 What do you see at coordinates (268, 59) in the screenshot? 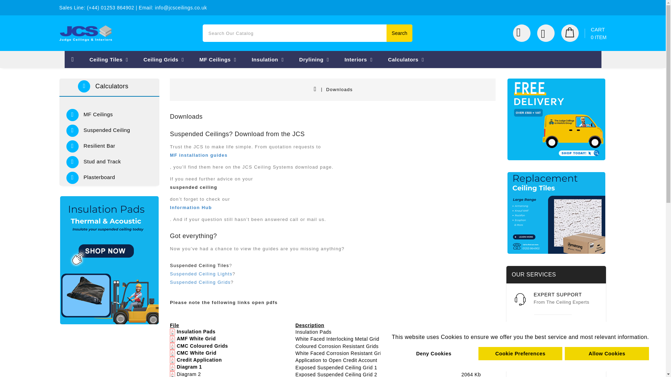
I see `Ceiling Tiles` at bounding box center [268, 59].